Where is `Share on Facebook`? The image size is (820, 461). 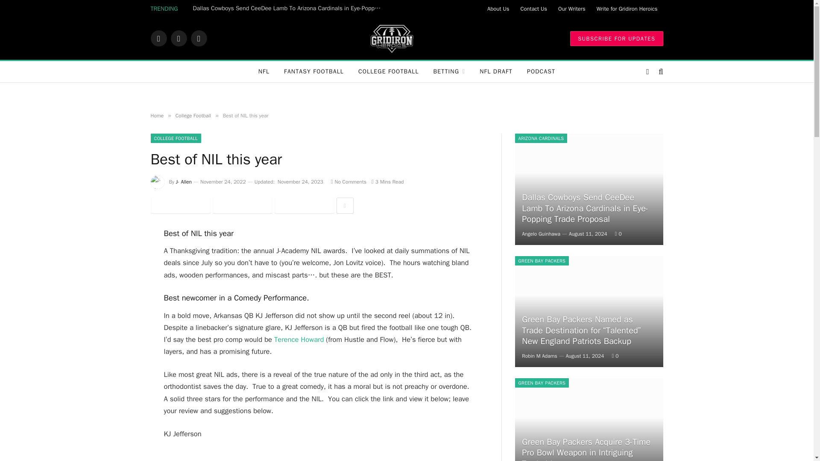 Share on Facebook is located at coordinates (180, 206).